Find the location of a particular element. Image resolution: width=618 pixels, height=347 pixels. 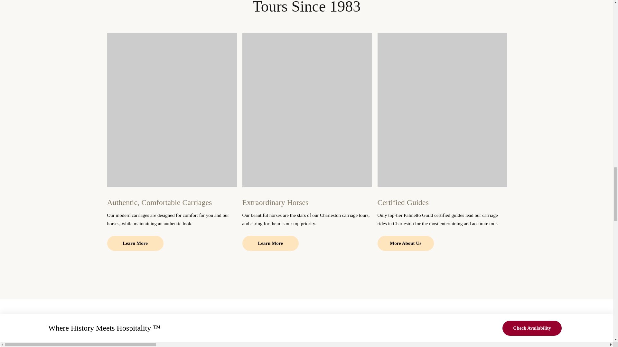

More About Us is located at coordinates (405, 243).